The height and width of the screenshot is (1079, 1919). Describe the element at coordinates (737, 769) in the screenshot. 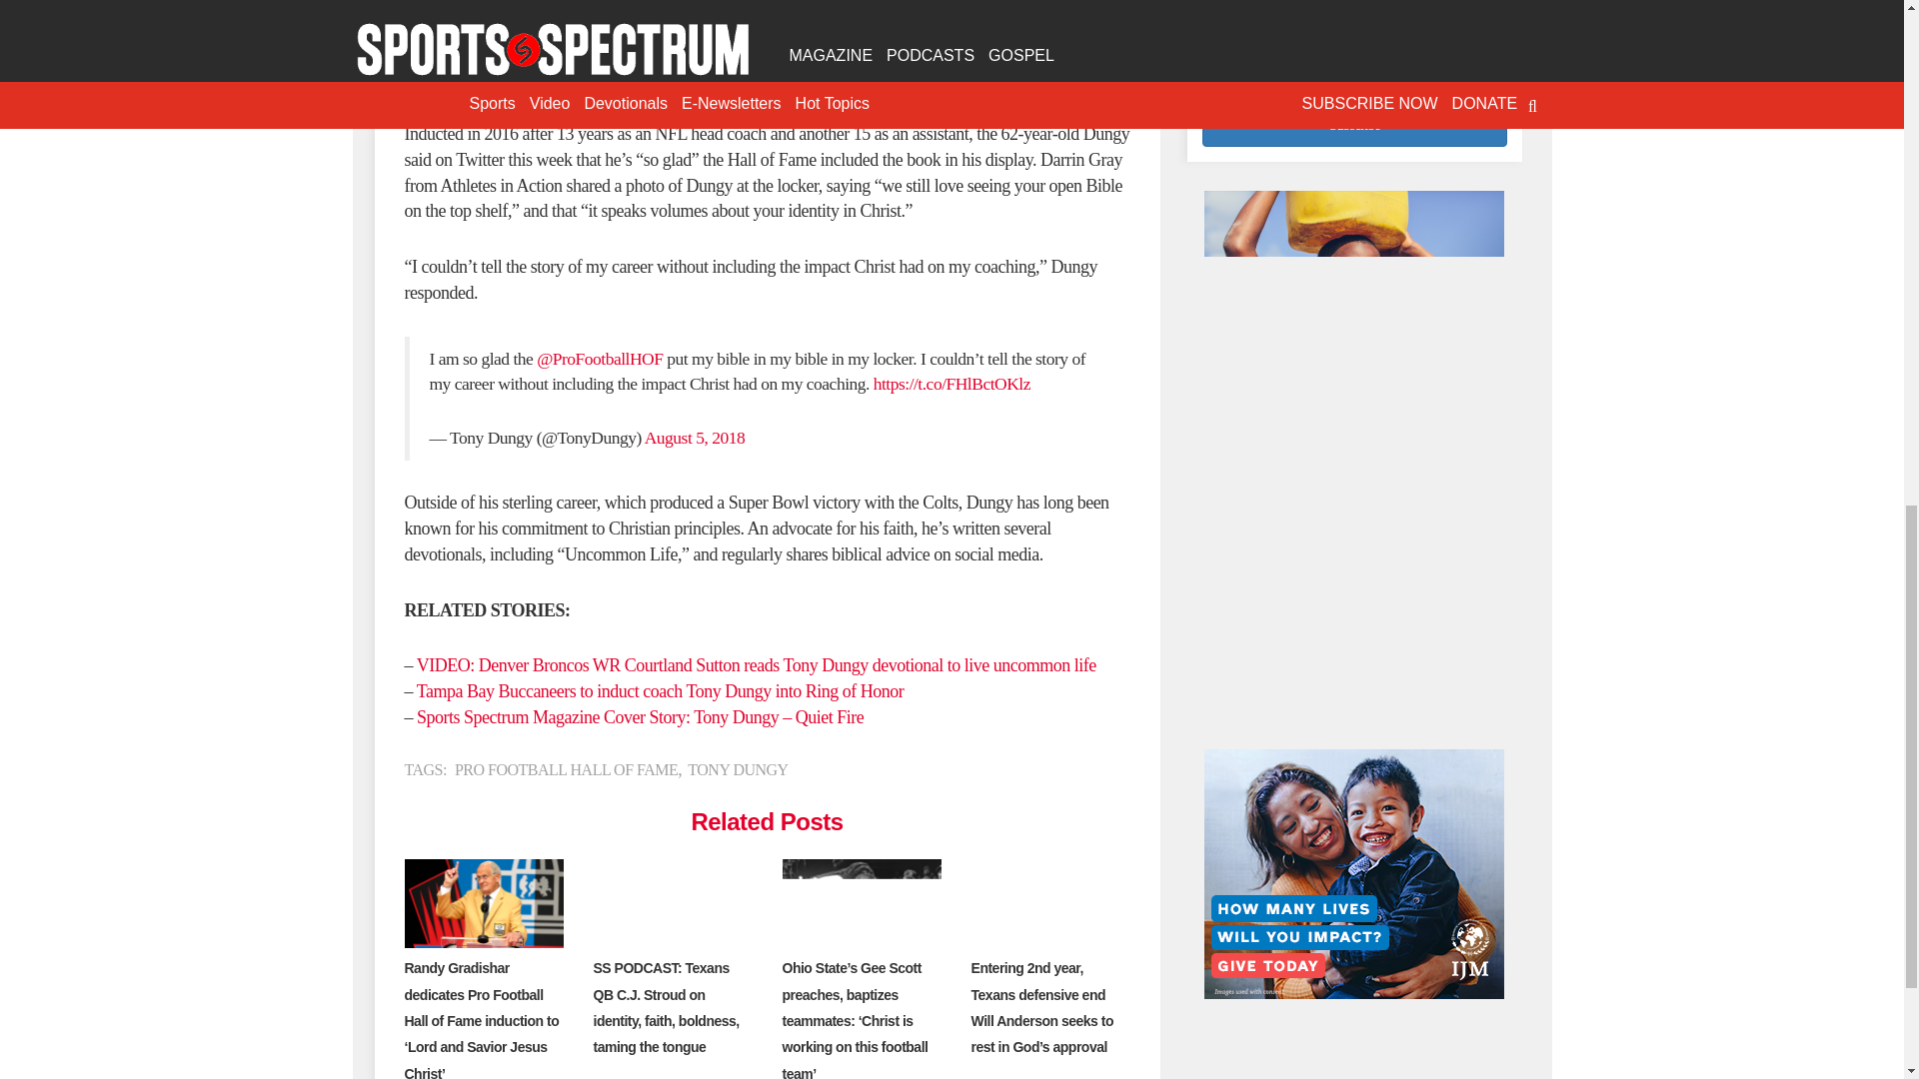

I see `TONY DUNGY` at that location.